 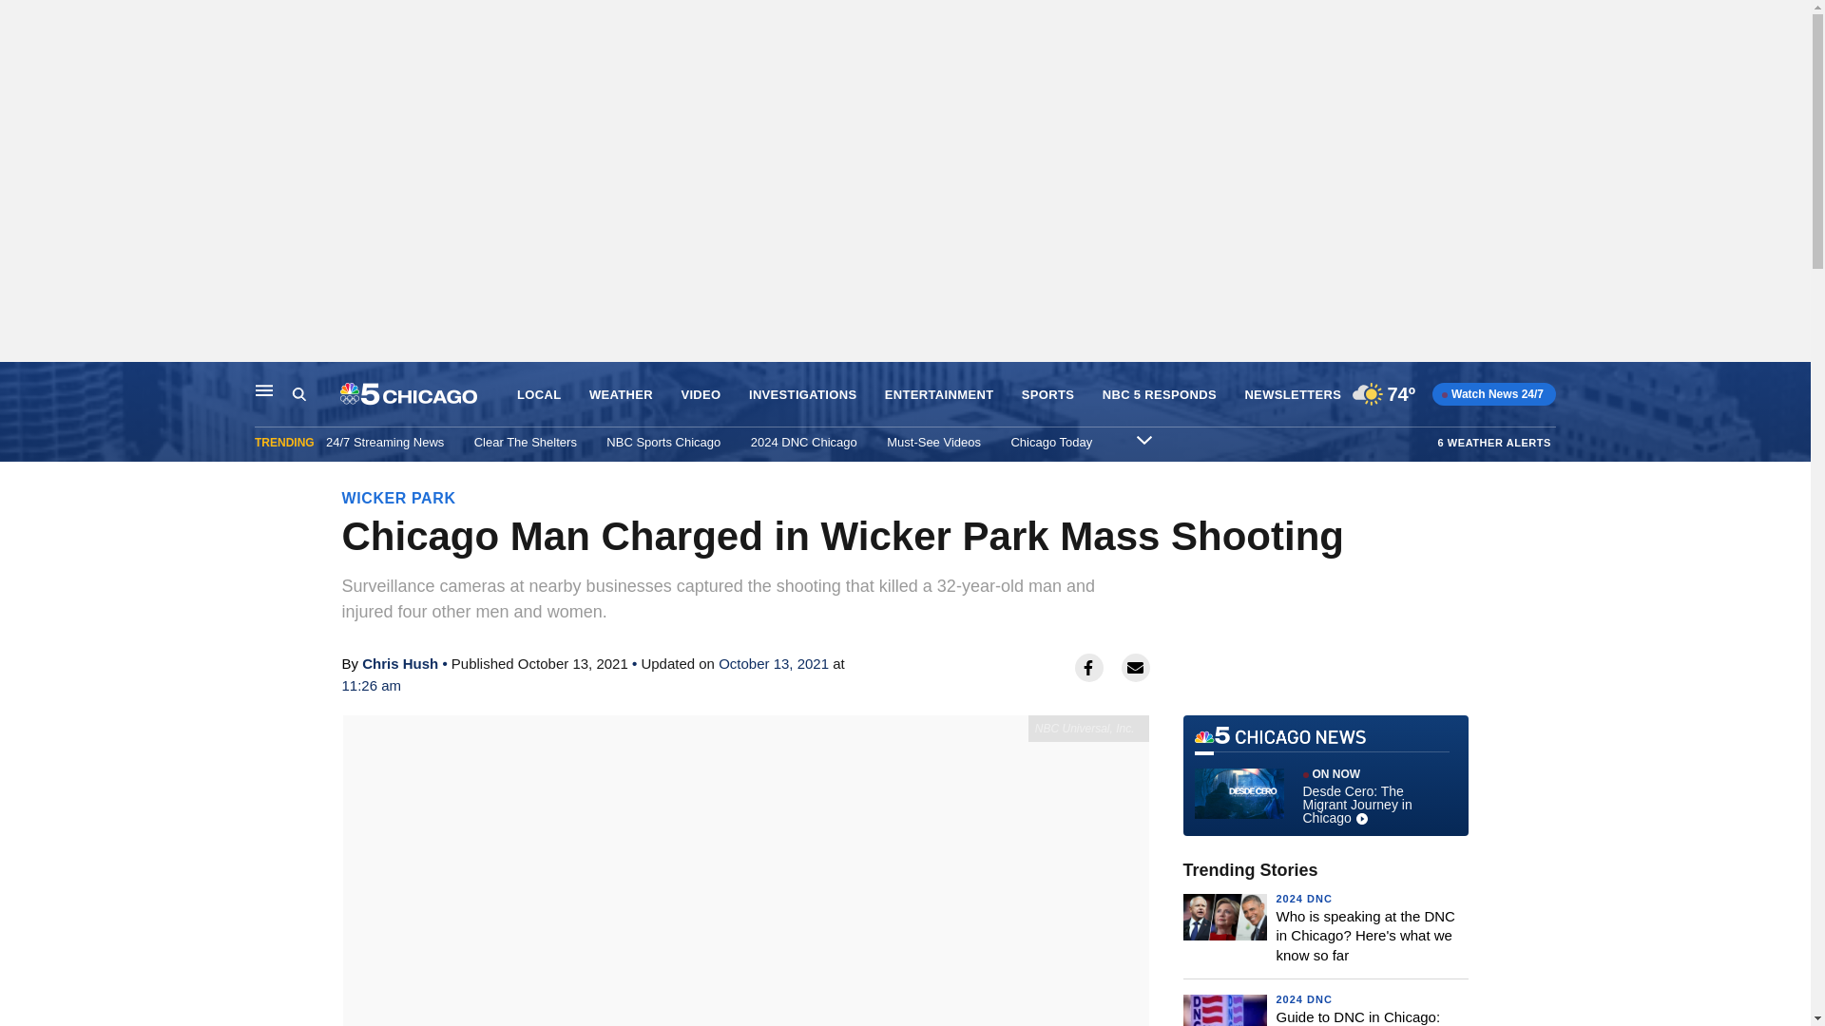 I want to click on Search, so click(x=298, y=394).